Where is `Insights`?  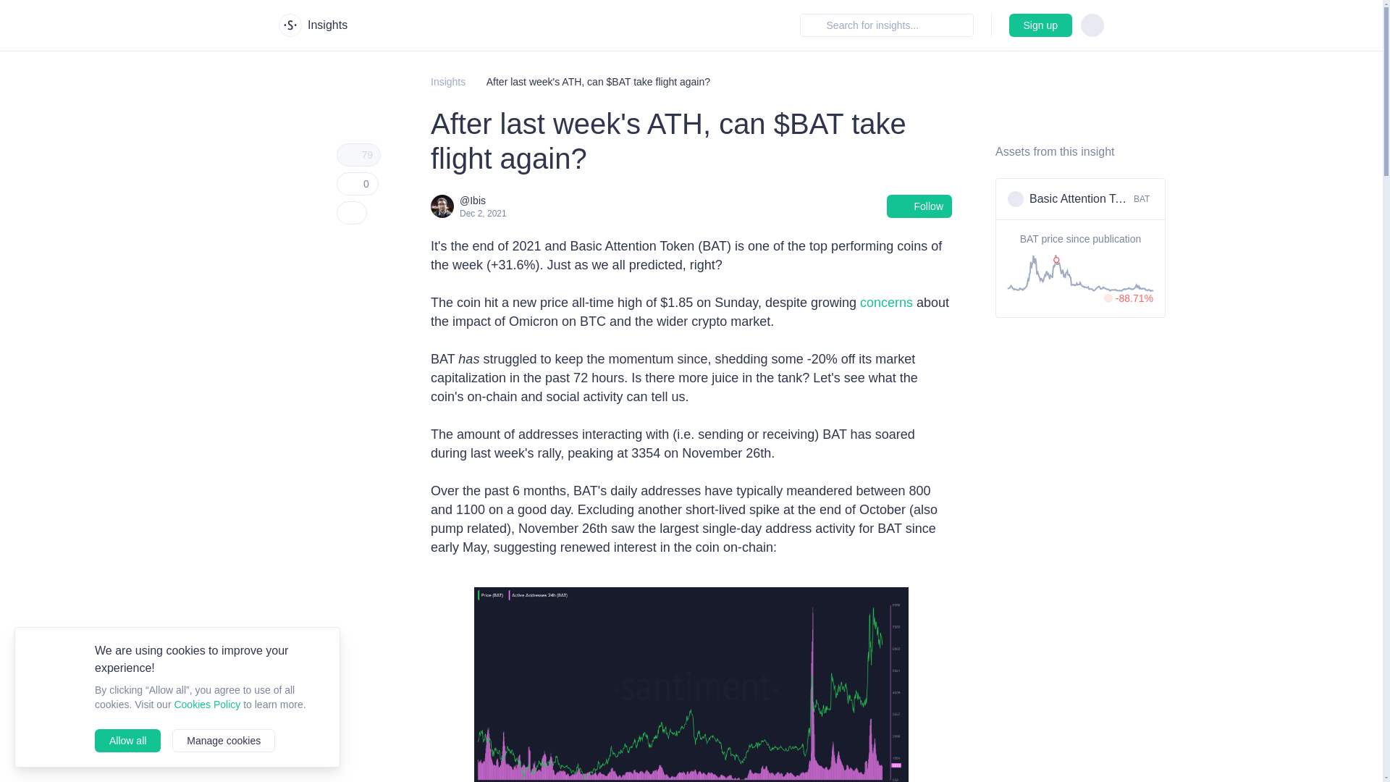 Insights is located at coordinates (313, 25).